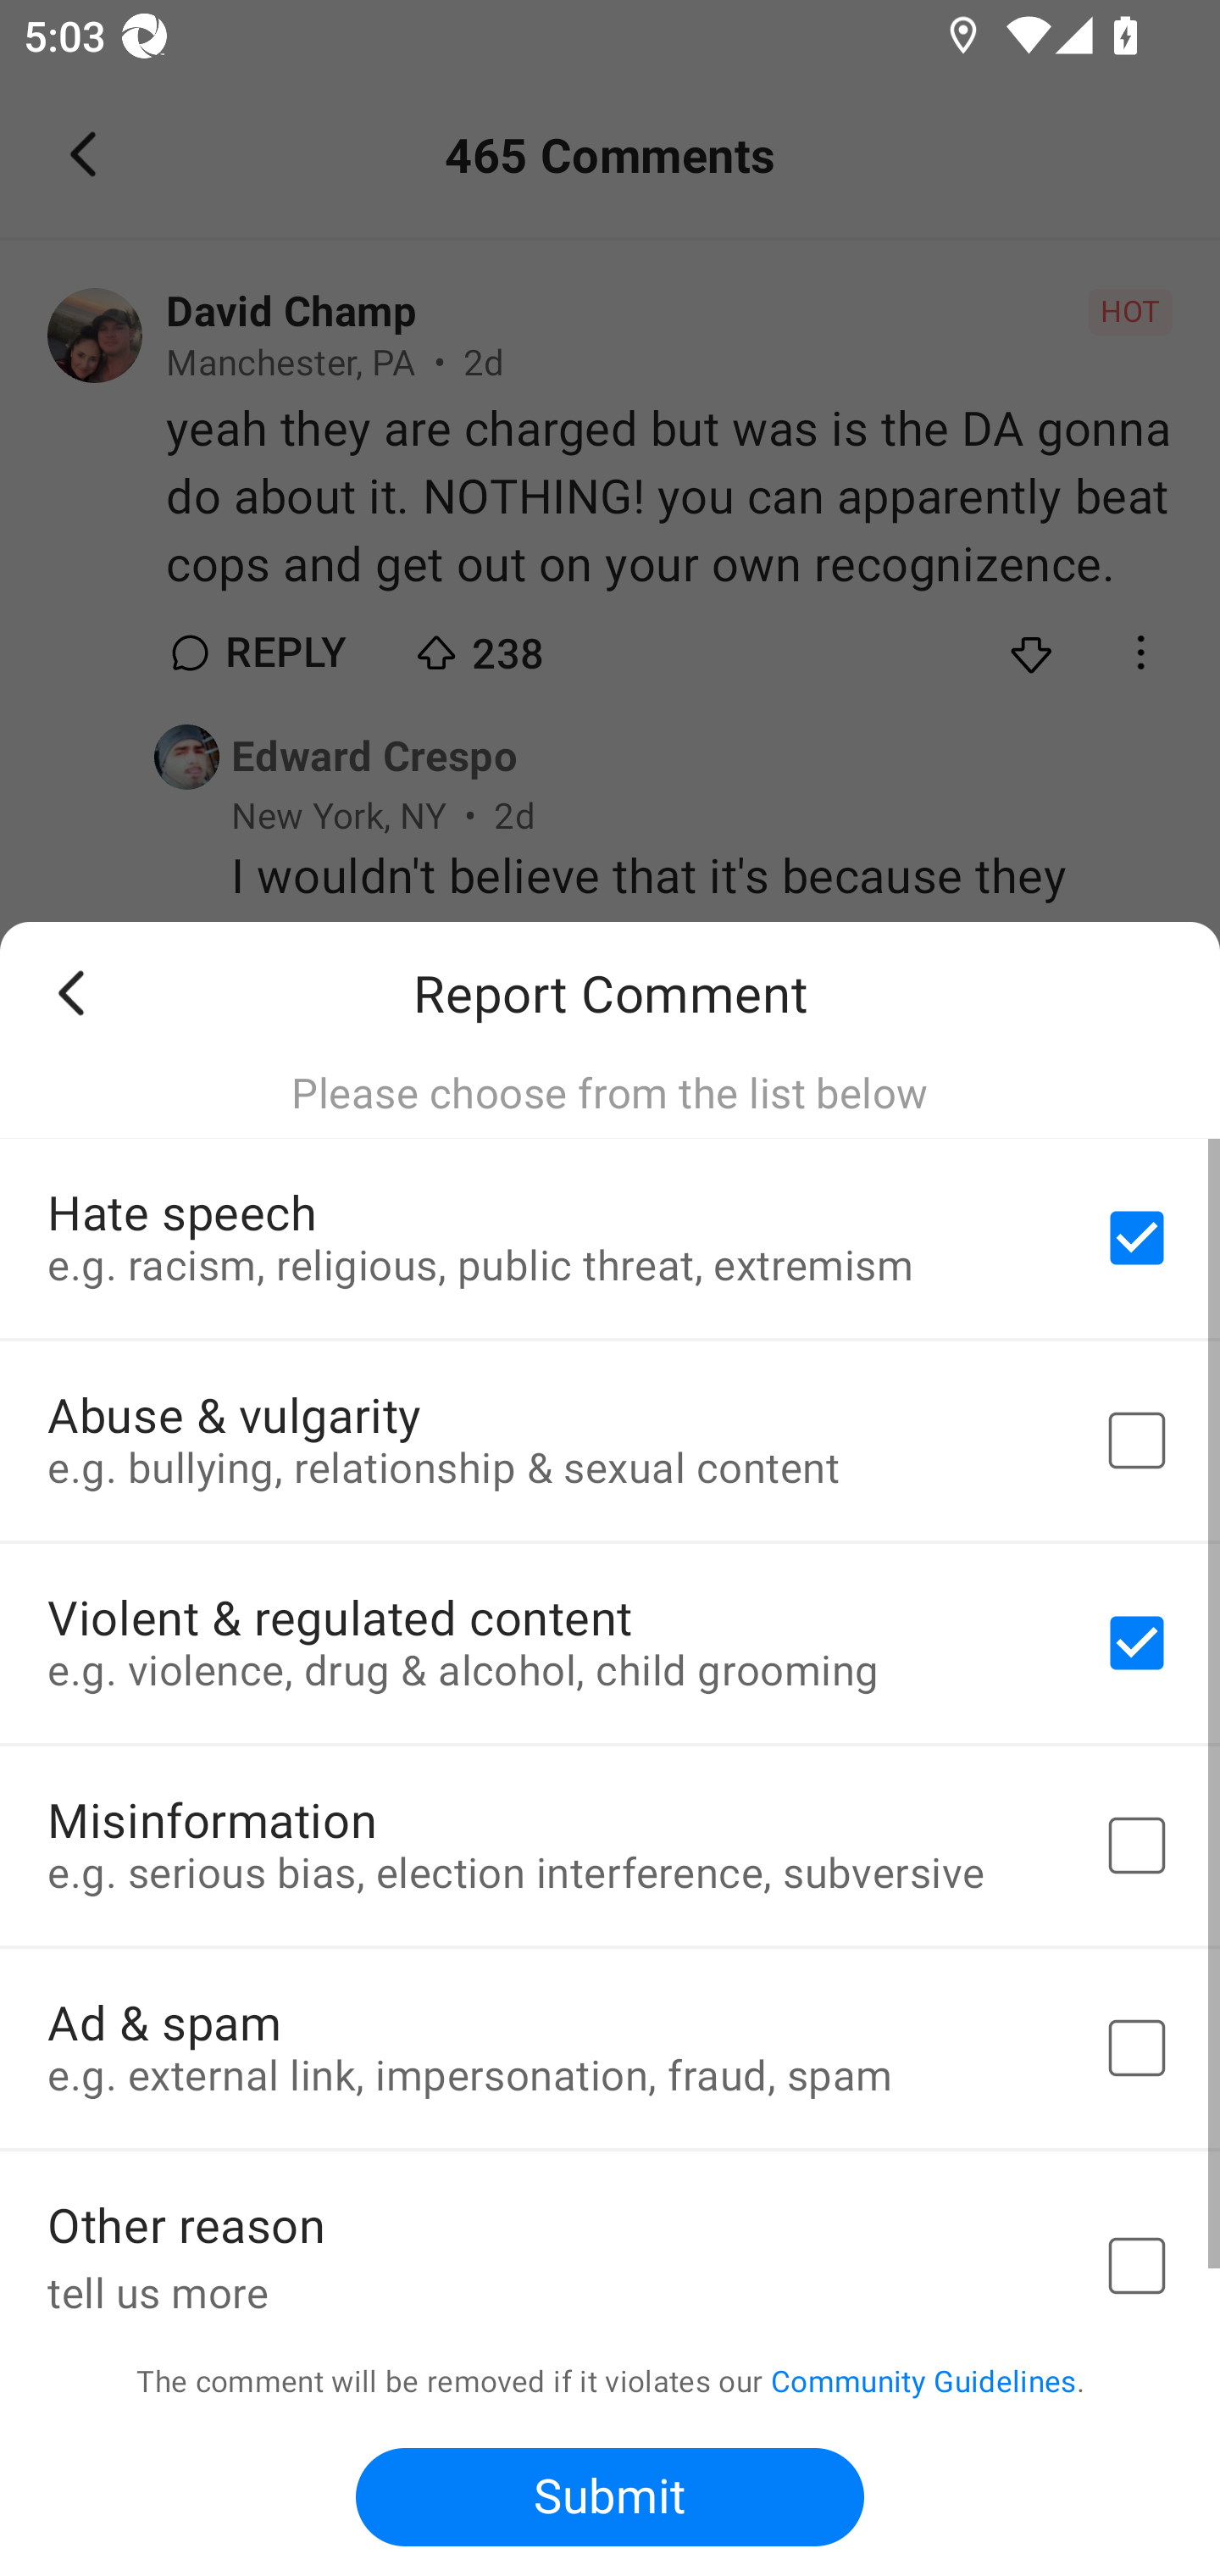 The width and height of the screenshot is (1220, 2576). Describe the element at coordinates (551, 2290) in the screenshot. I see `tell us more` at that location.